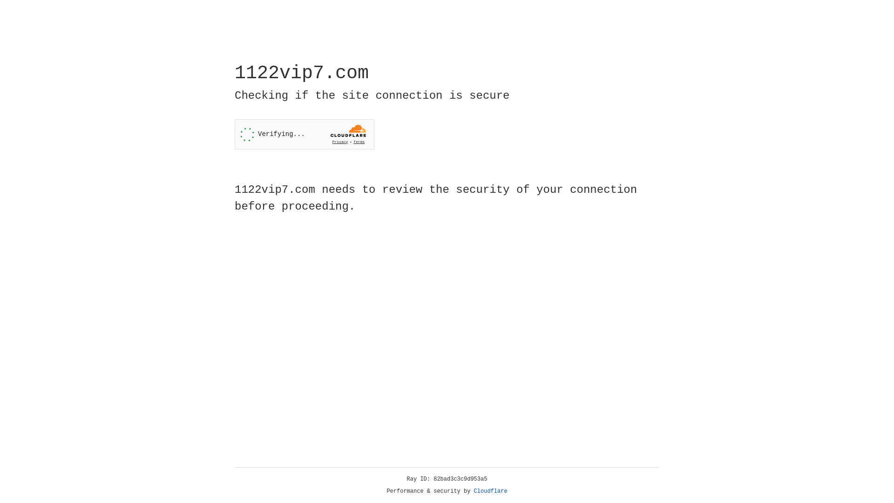 This screenshot has height=503, width=894. What do you see at coordinates (491, 491) in the screenshot?
I see `Cloudflare` at bounding box center [491, 491].